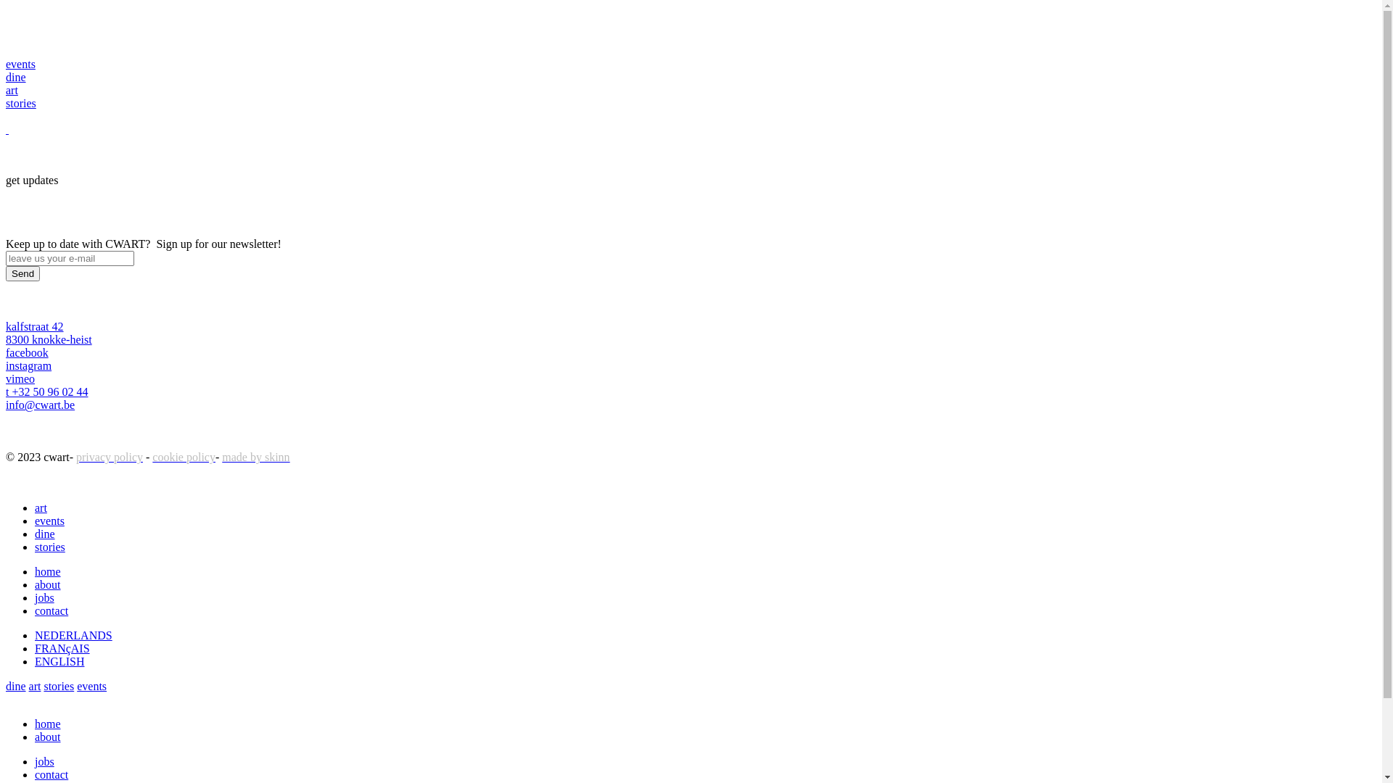  I want to click on art, so click(12, 90).